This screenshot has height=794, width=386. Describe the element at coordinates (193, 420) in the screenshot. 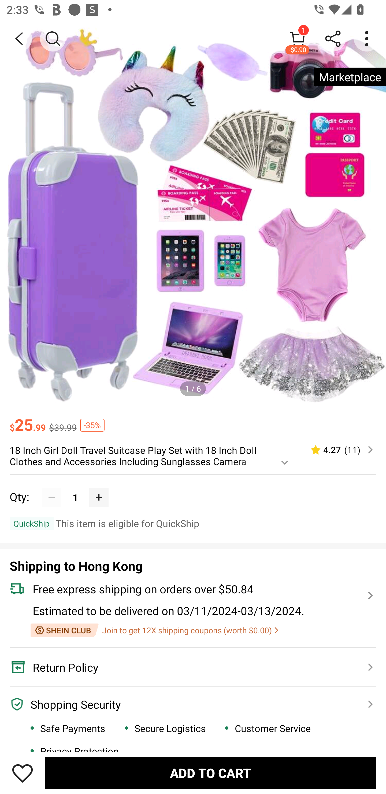

I see `$25.99 $39.99 -35%` at that location.